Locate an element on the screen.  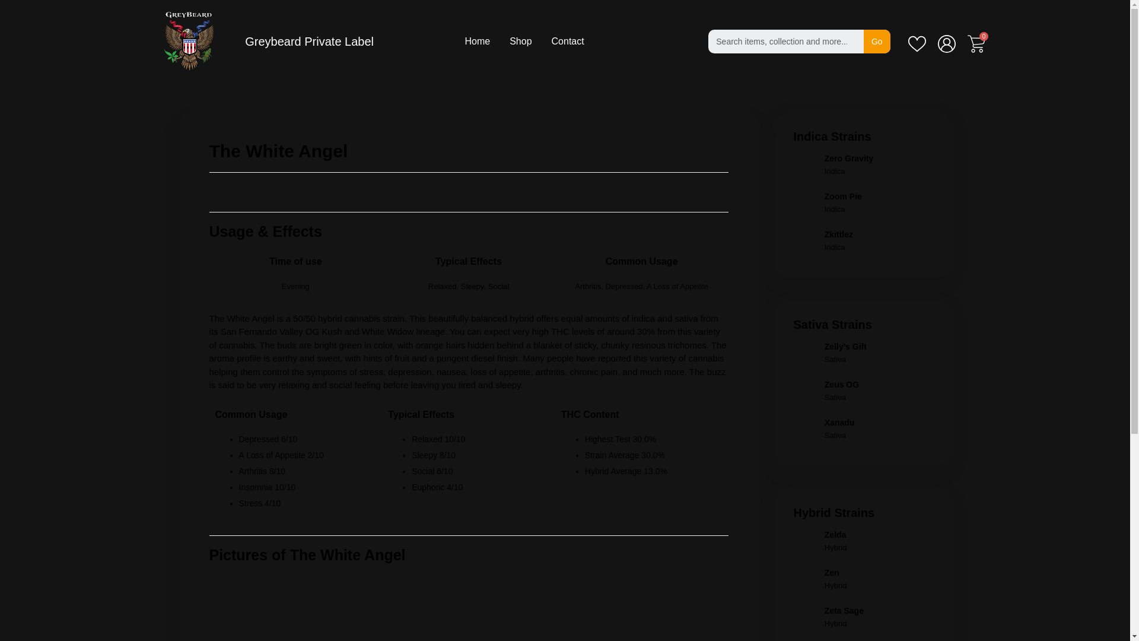
Search is located at coordinates (785, 41).